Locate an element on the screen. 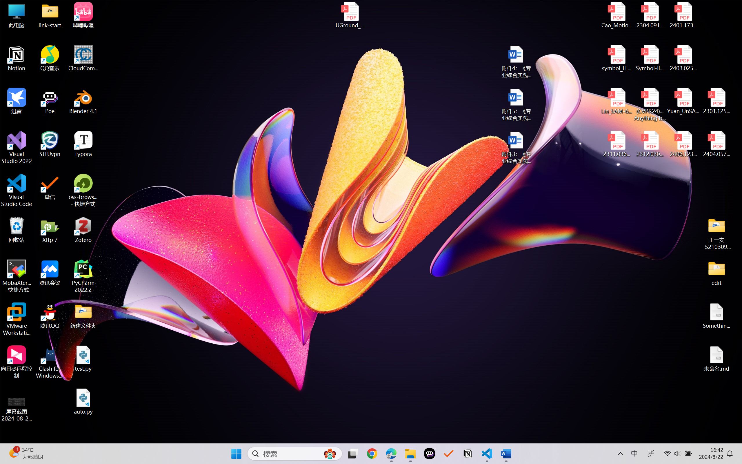  test.py is located at coordinates (83, 358).